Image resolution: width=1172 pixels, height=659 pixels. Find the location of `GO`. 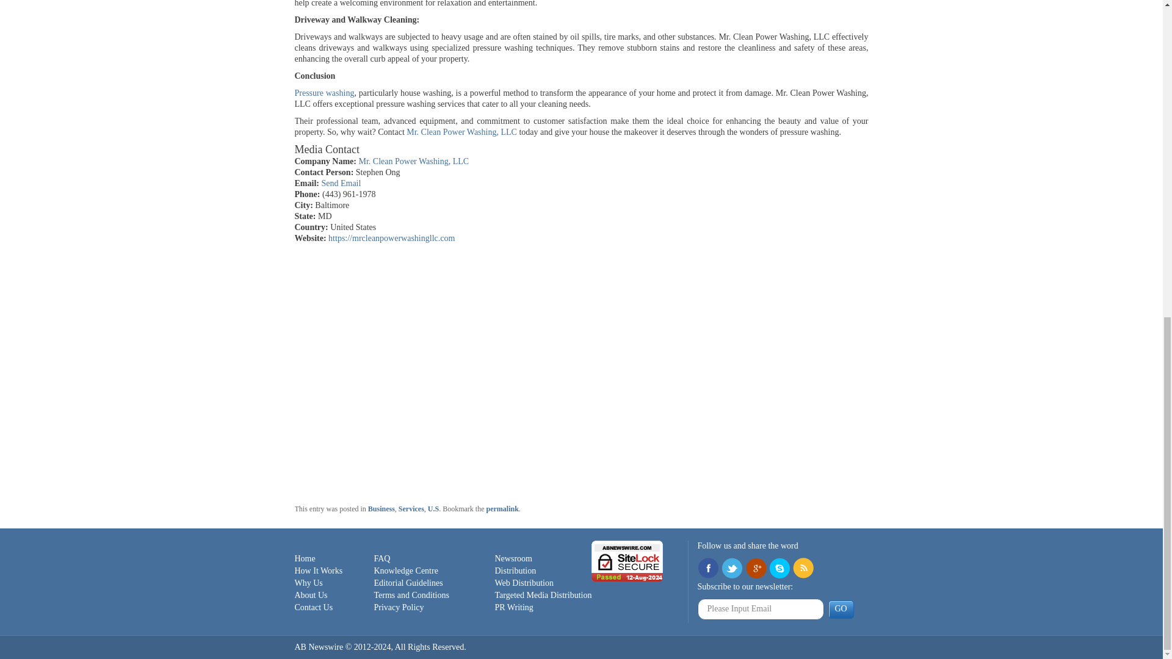

GO is located at coordinates (840, 609).